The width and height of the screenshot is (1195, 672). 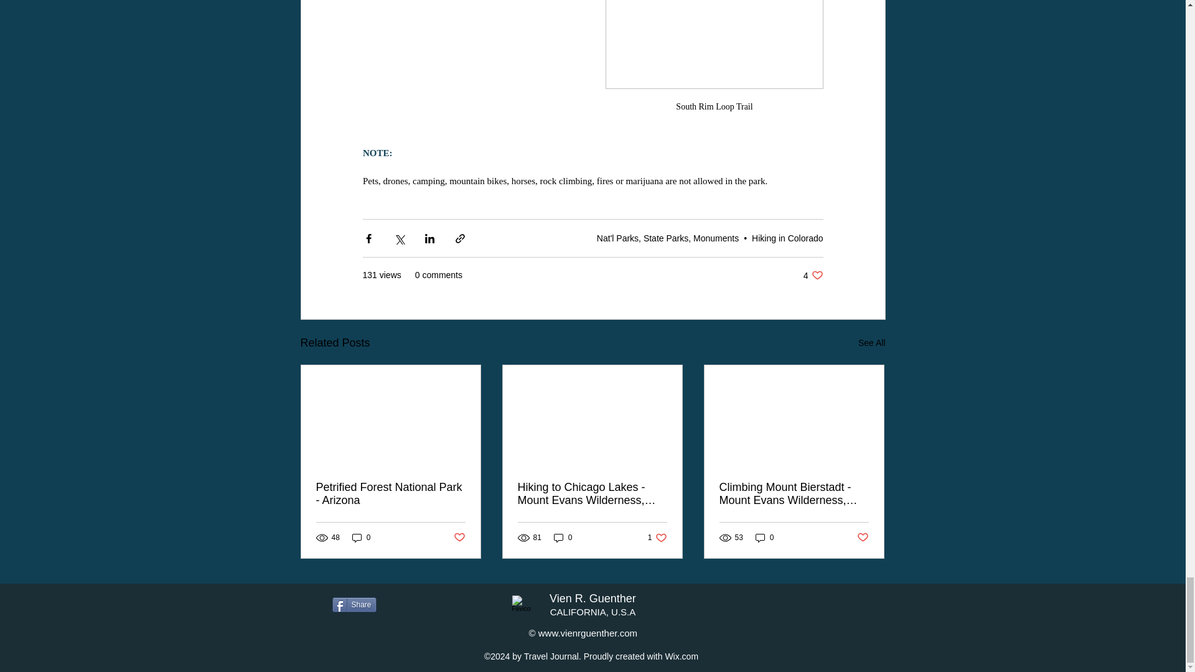 I want to click on Hiking to Chicago Lakes - Mount Evans Wilderness, Colorado, so click(x=794, y=494).